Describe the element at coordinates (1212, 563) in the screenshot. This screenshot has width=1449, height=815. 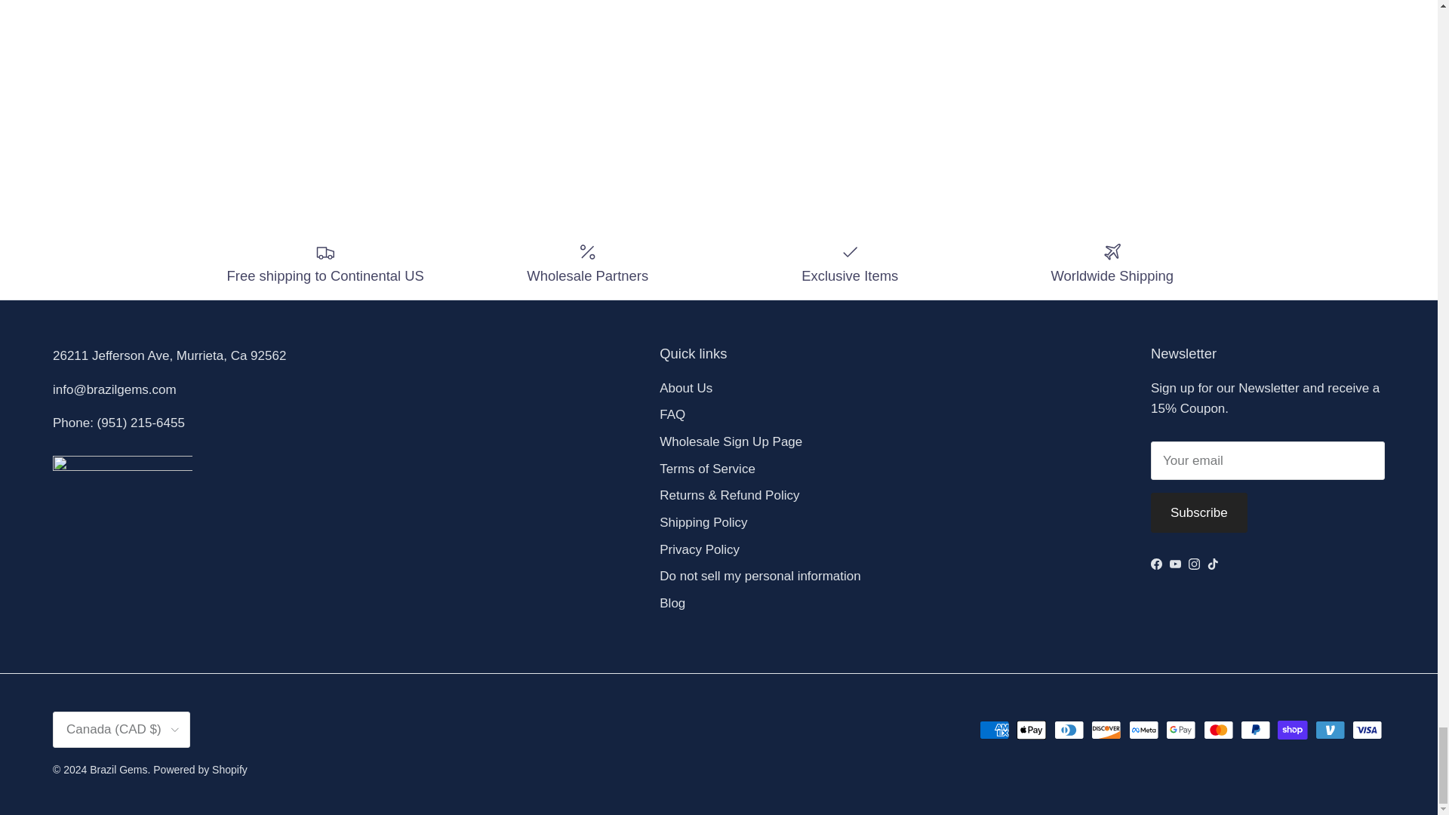
I see `Brazil Gems on TikTok` at that location.